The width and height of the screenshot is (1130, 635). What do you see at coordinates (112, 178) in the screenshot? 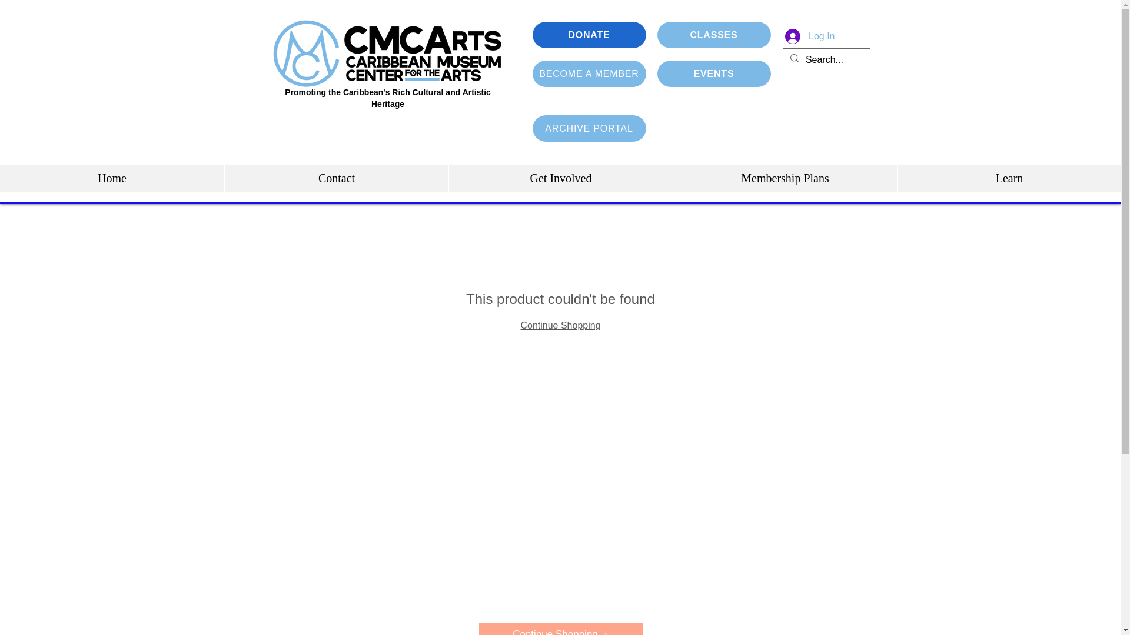
I see `Home` at bounding box center [112, 178].